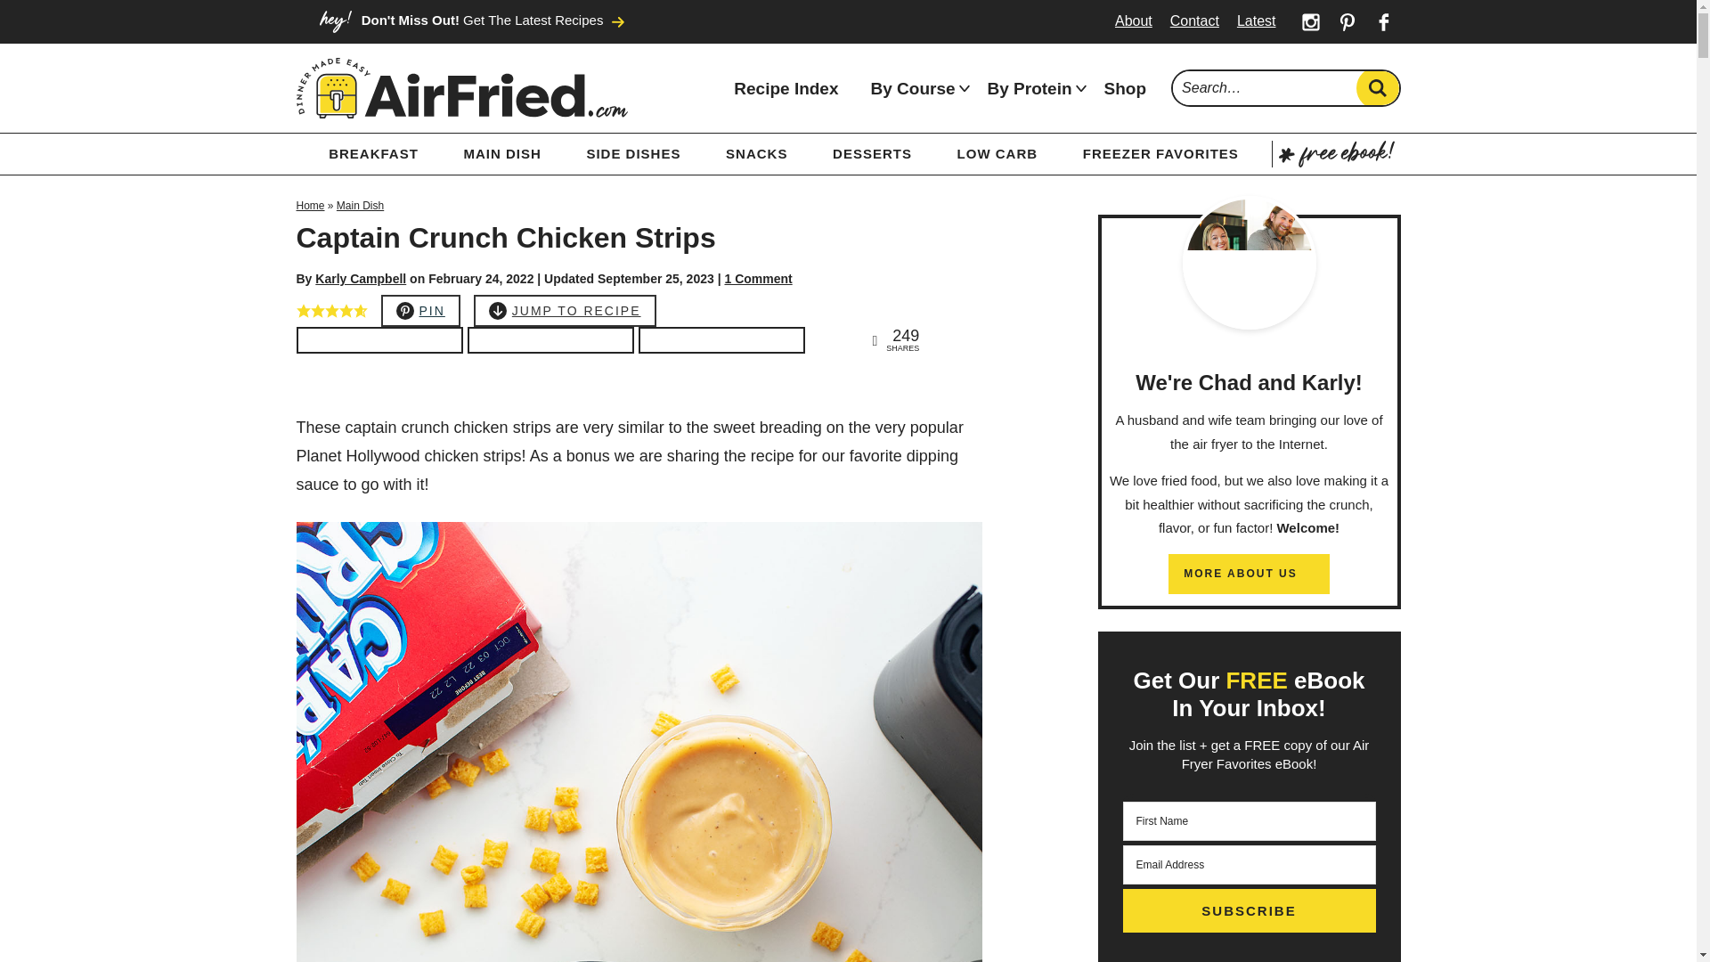 The image size is (1710, 962). I want to click on Don't Miss Out! Get The Latest Recipes, so click(470, 21).